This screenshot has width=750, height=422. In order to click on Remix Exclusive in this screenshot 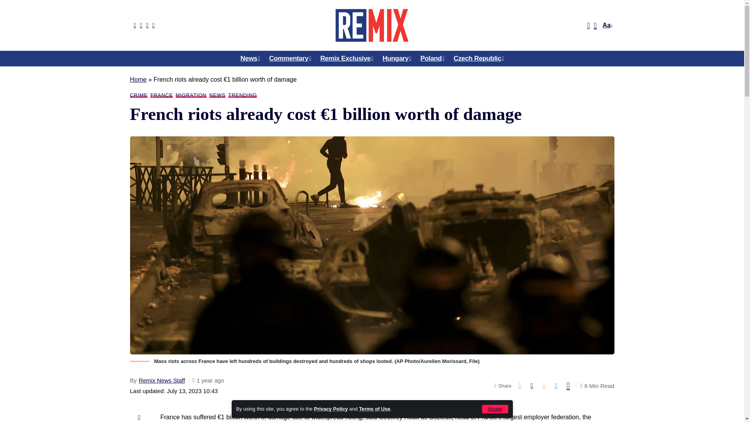, I will do `click(347, 58)`.